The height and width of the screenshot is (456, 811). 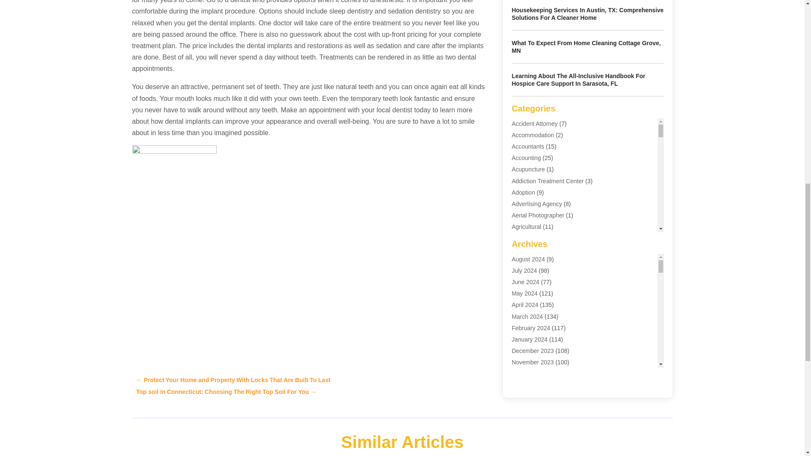 I want to click on Accident Attorney, so click(x=535, y=124).